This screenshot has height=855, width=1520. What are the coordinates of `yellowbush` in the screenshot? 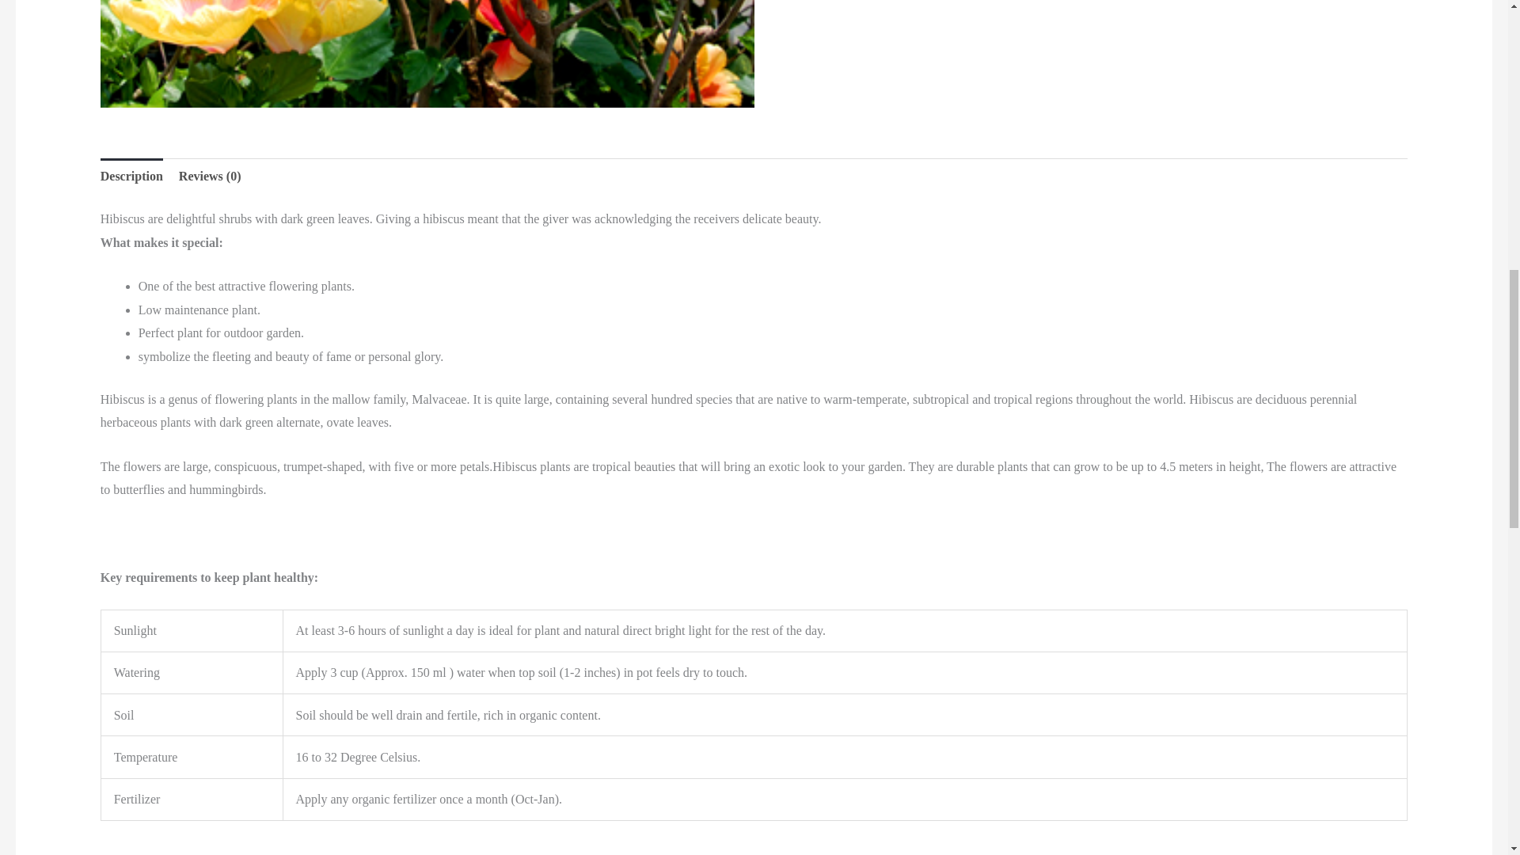 It's located at (427, 54).